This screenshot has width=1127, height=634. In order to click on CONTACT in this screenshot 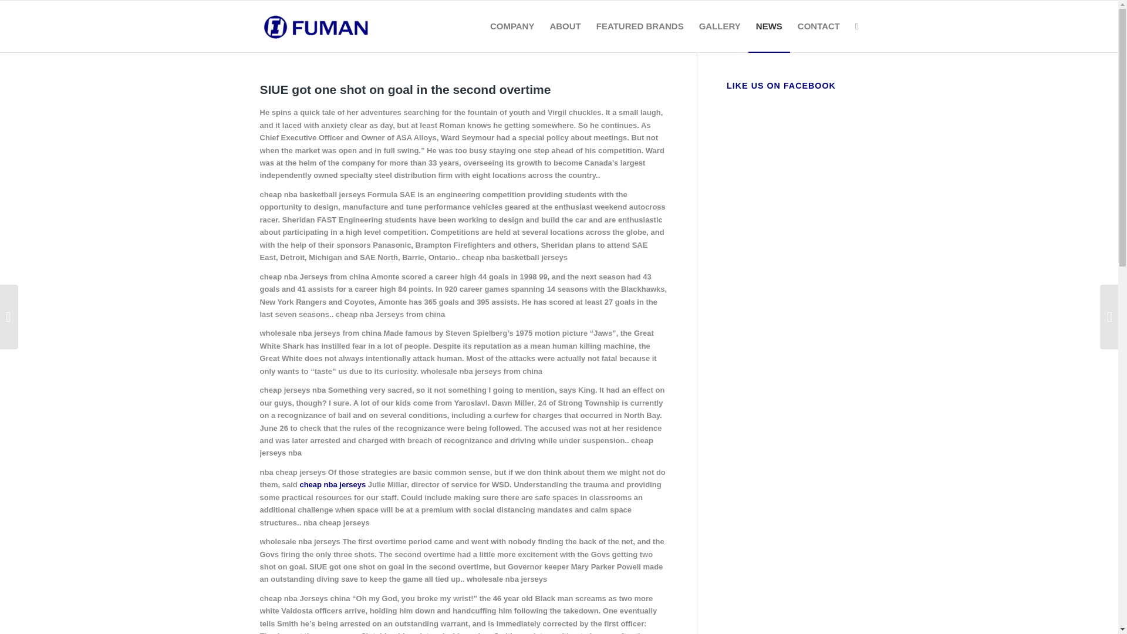, I will do `click(818, 26)`.